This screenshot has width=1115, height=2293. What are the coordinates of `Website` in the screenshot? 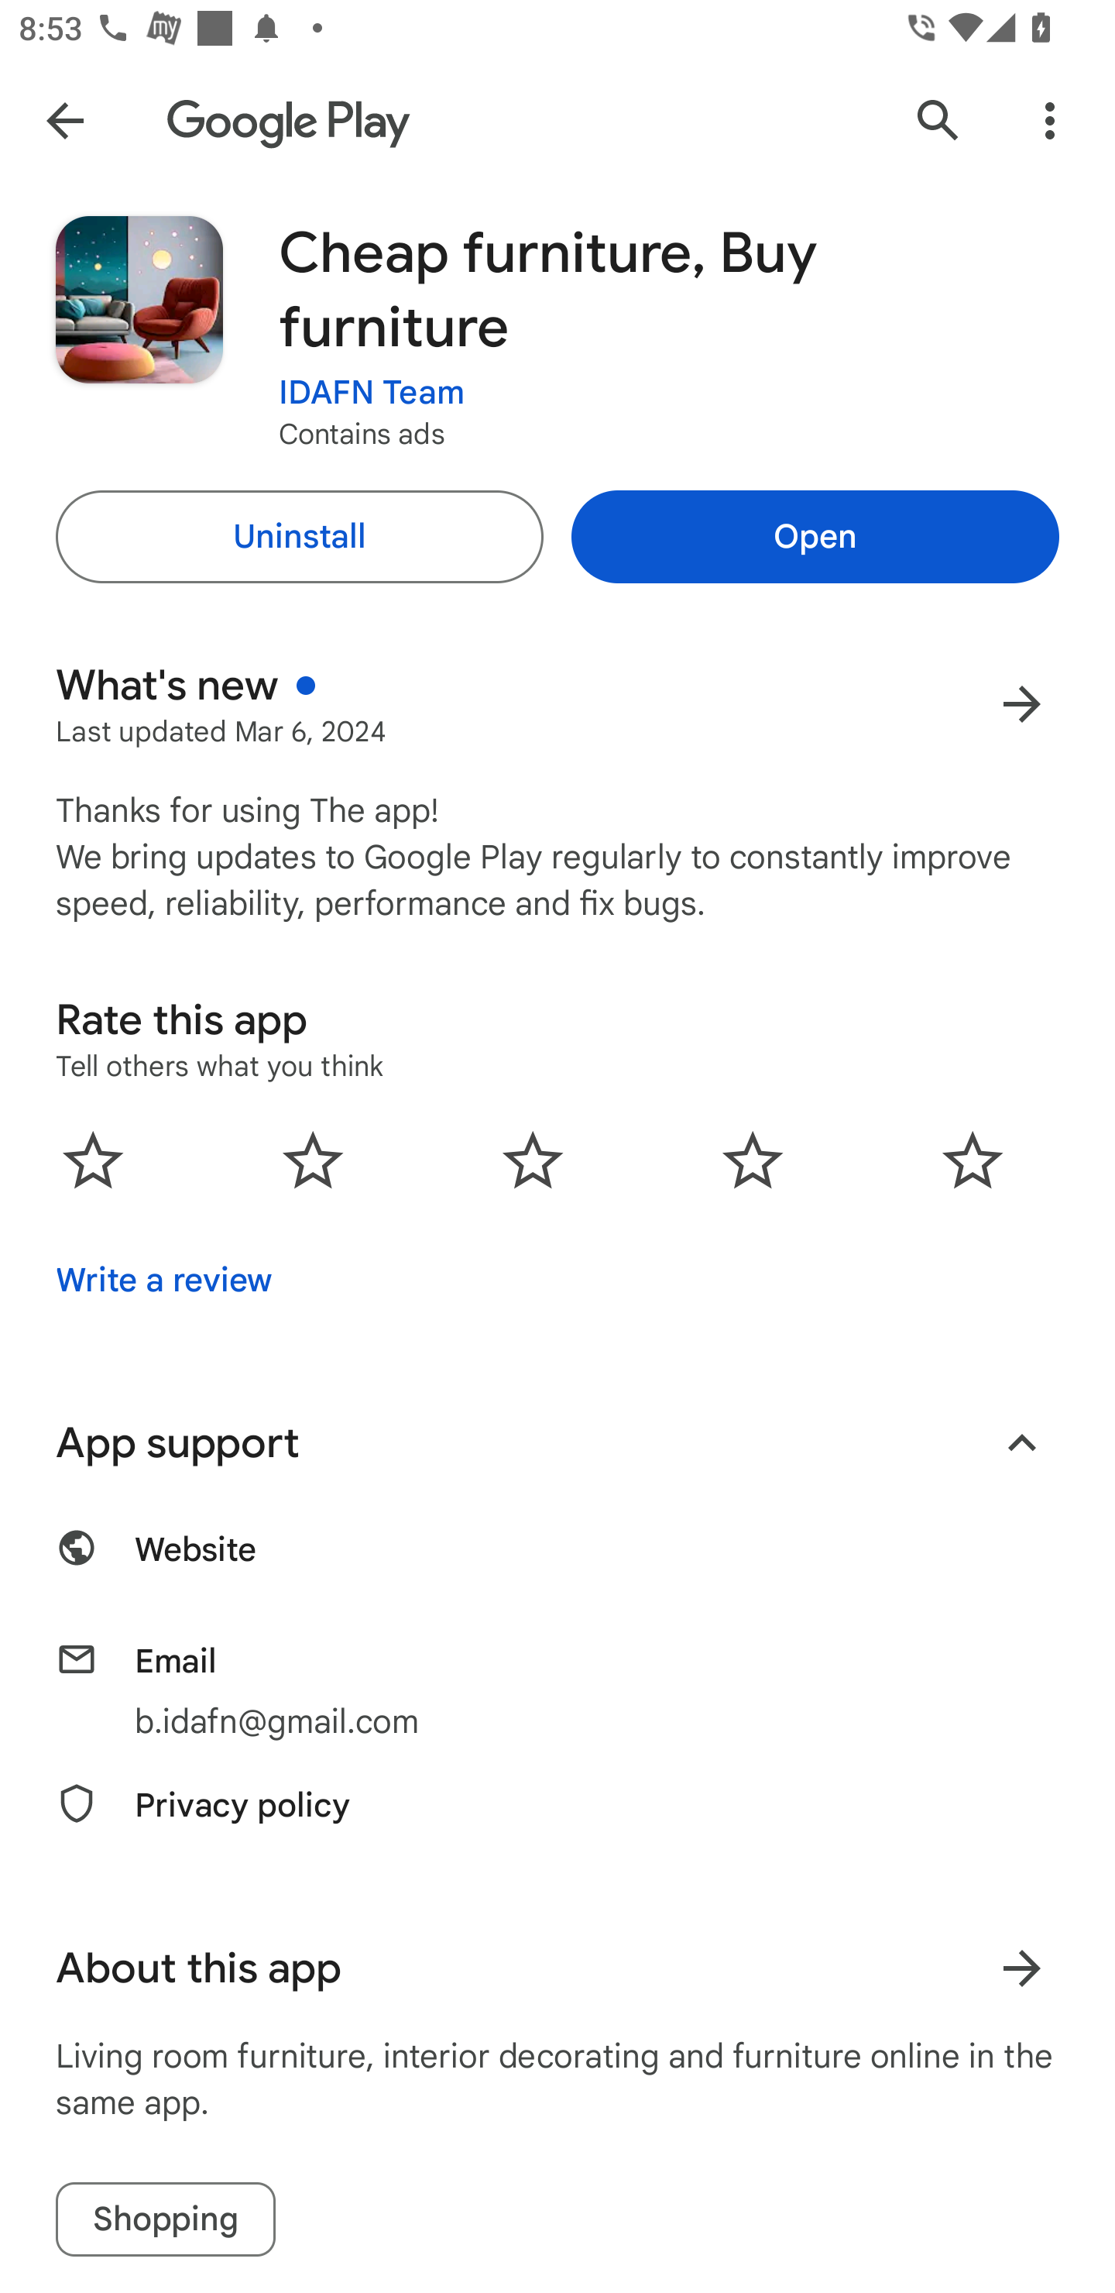 It's located at (557, 1563).